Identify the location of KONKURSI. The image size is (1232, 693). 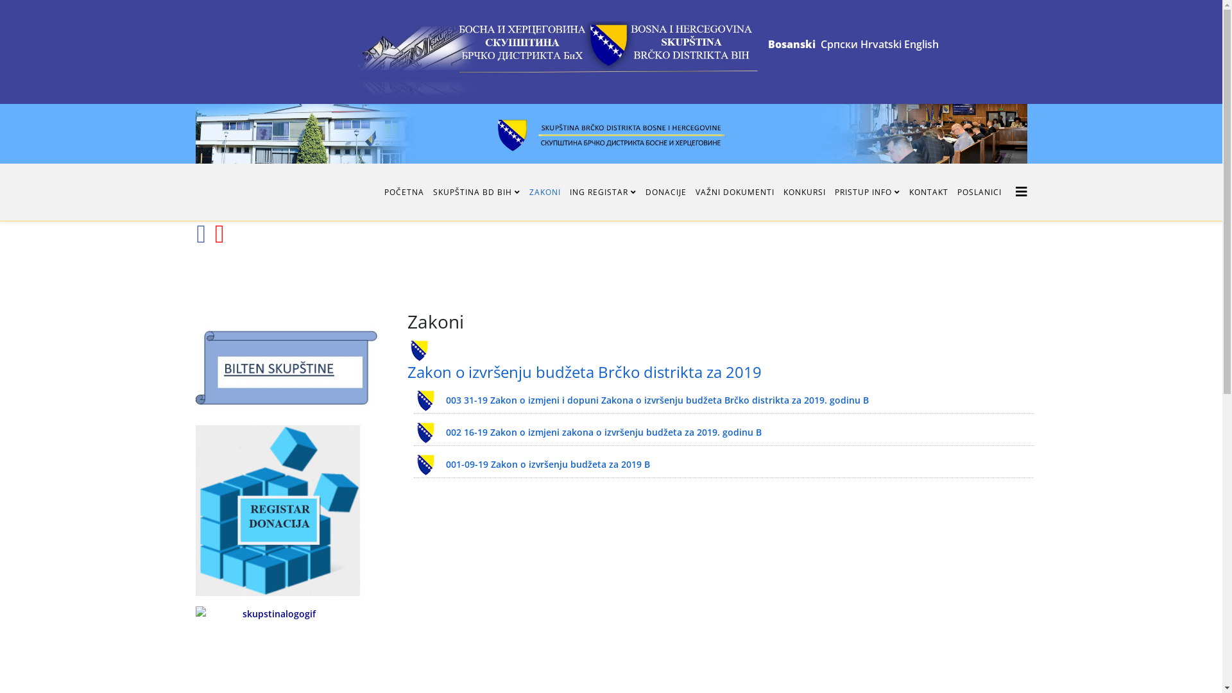
(805, 193).